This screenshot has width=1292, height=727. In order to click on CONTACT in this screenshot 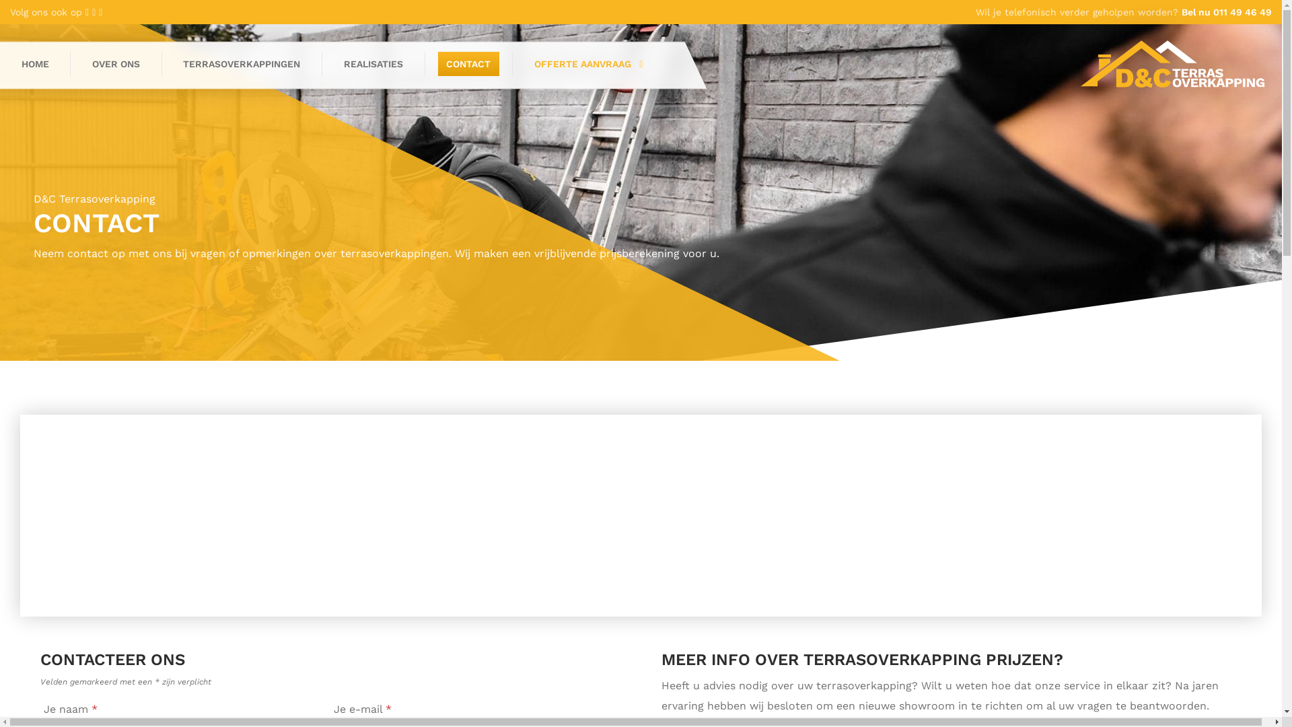, I will do `click(468, 64)`.